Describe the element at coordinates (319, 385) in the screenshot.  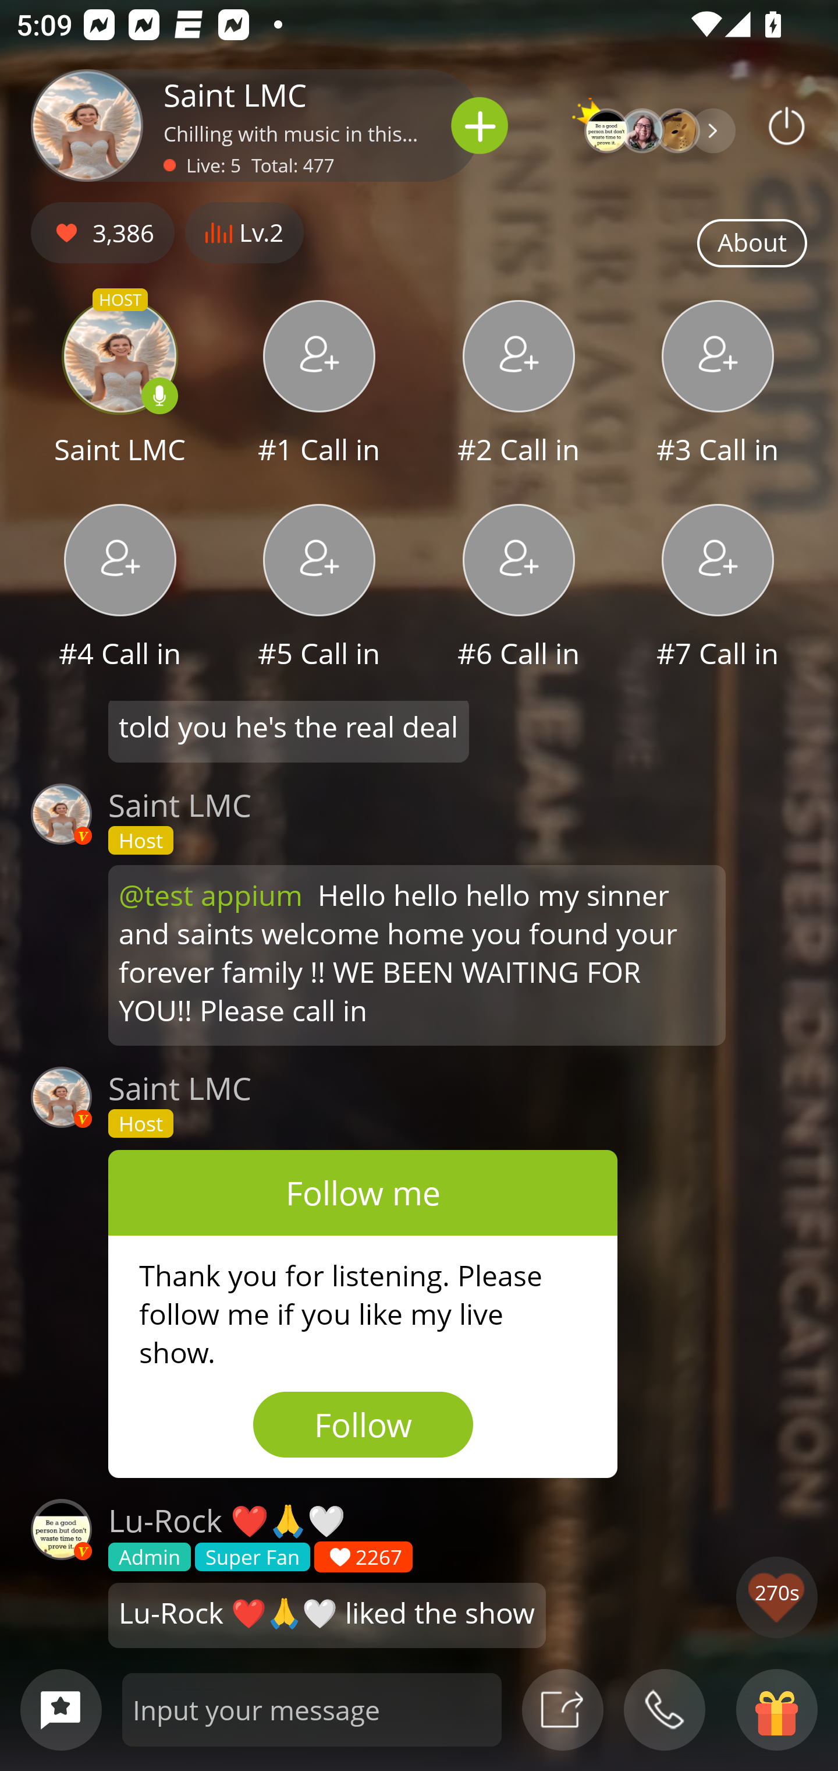
I see `#1 Call in` at that location.